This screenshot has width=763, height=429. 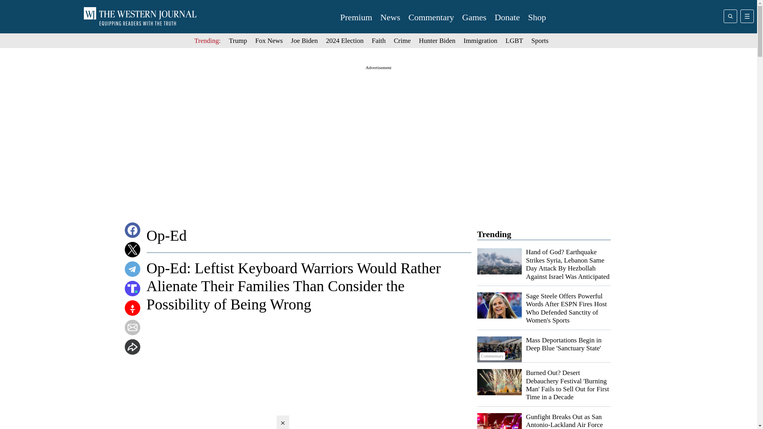 I want to click on LGBT, so click(x=514, y=41).